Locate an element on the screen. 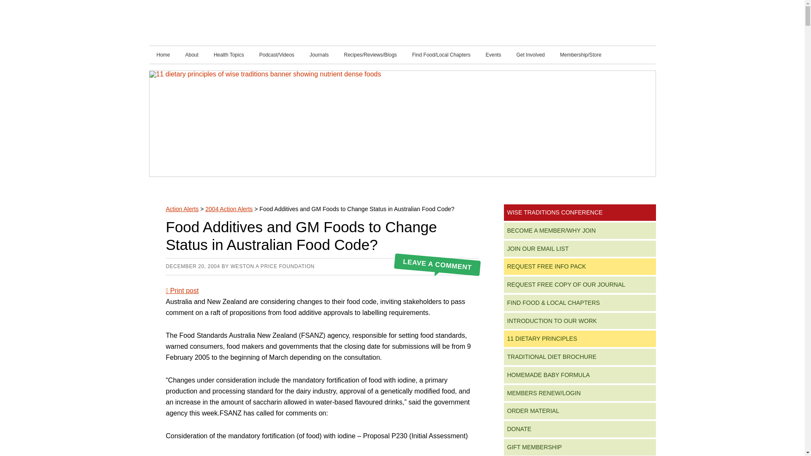 The width and height of the screenshot is (811, 456). Go to the 2004 Action Alerts category archives. is located at coordinates (229, 209).